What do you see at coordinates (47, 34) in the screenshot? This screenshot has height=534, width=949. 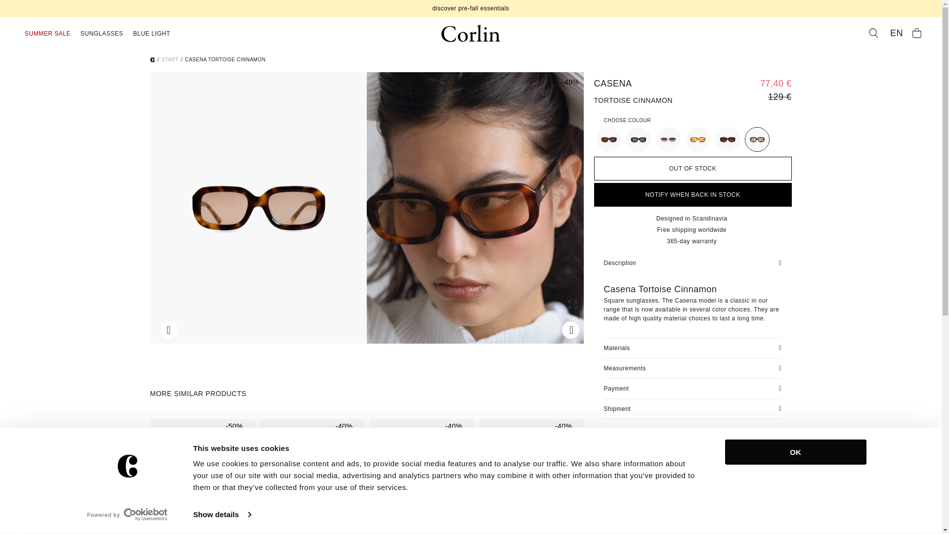 I see `Summer sale` at bounding box center [47, 34].